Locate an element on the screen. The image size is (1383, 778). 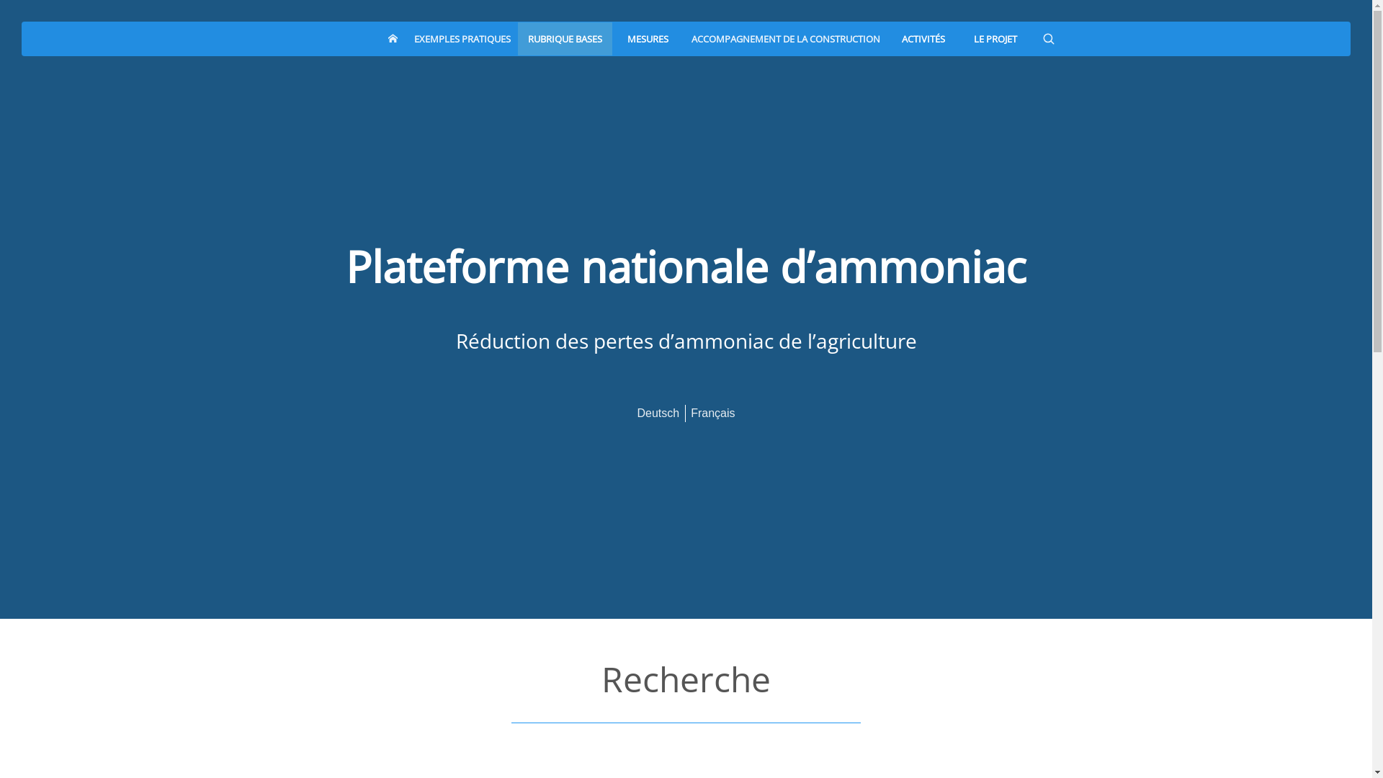
EXEMPLES PRATIQUES is located at coordinates (462, 39).